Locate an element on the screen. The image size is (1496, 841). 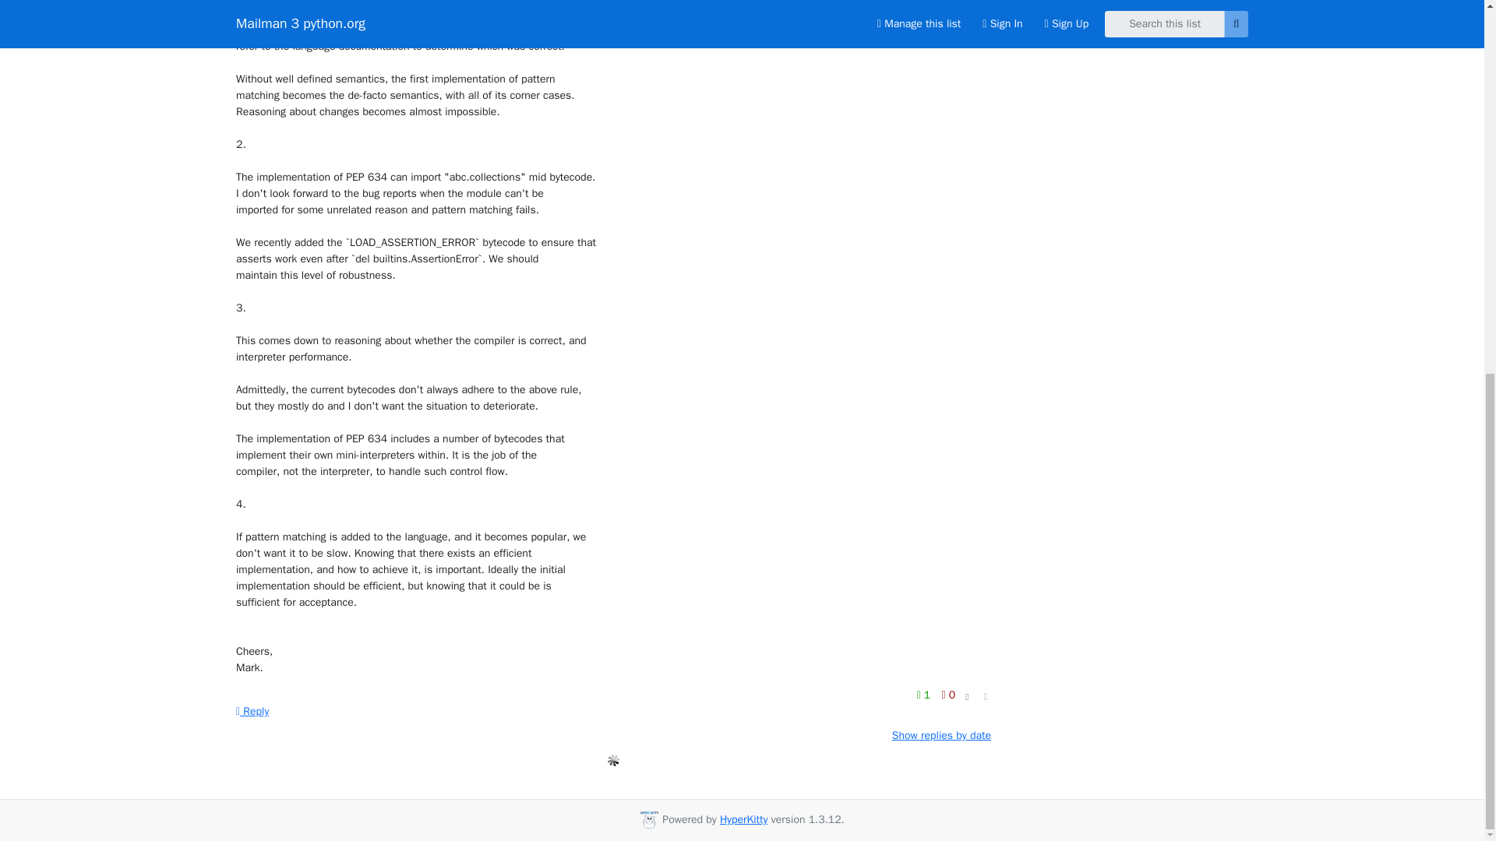
Reply is located at coordinates (252, 712).